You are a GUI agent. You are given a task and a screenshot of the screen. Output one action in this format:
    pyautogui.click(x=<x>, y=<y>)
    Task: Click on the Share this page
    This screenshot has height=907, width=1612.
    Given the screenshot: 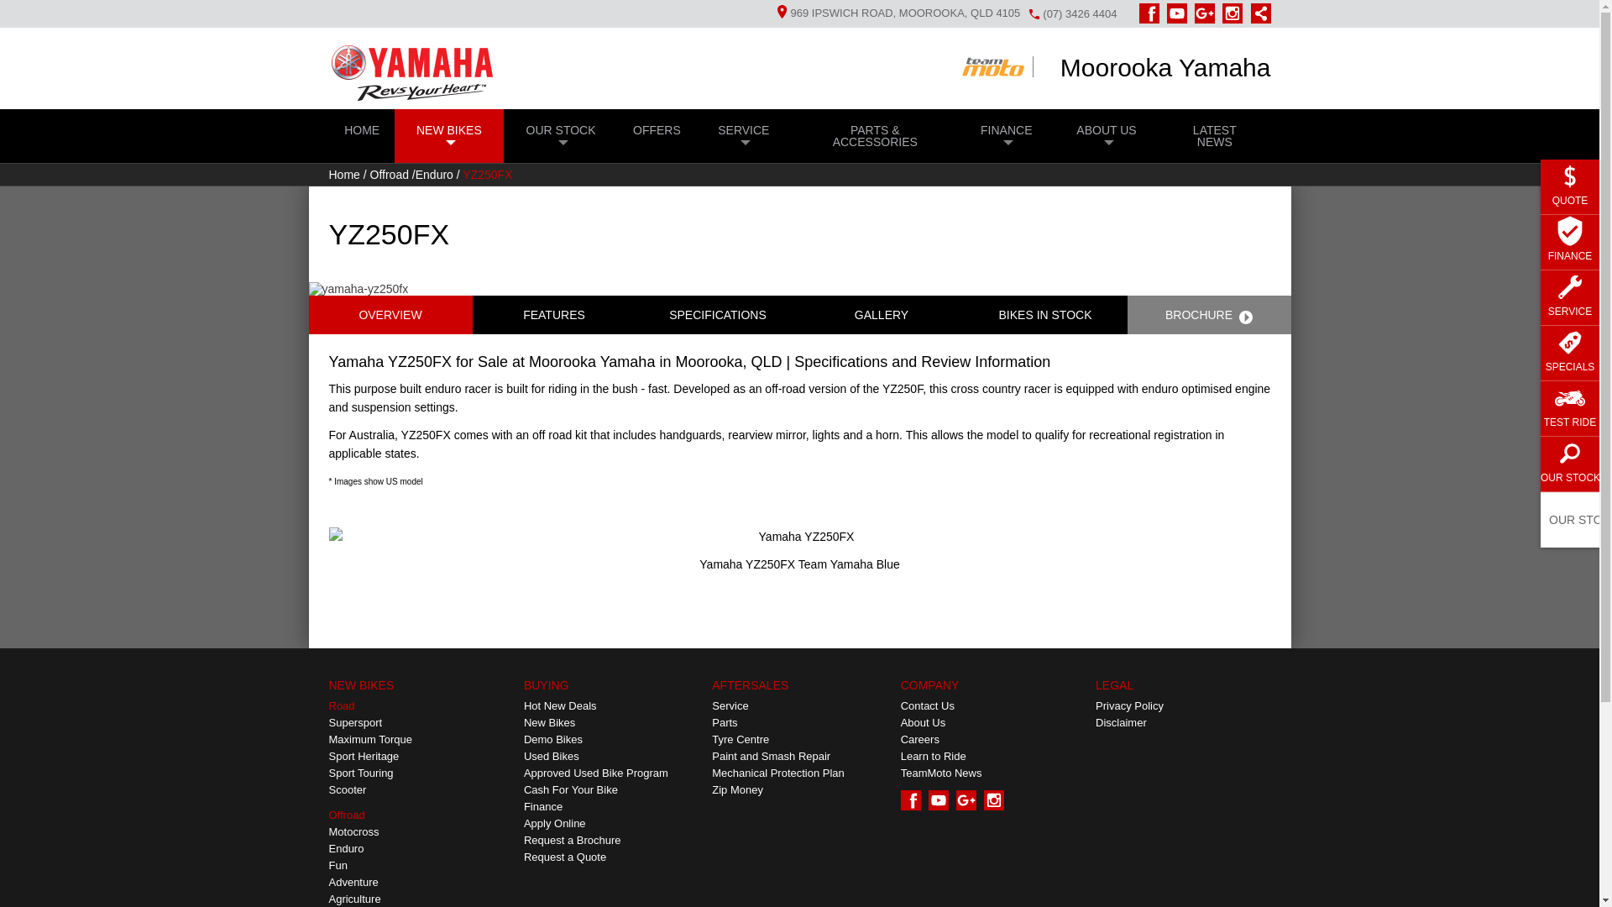 What is the action you would take?
    pyautogui.click(x=1257, y=13)
    